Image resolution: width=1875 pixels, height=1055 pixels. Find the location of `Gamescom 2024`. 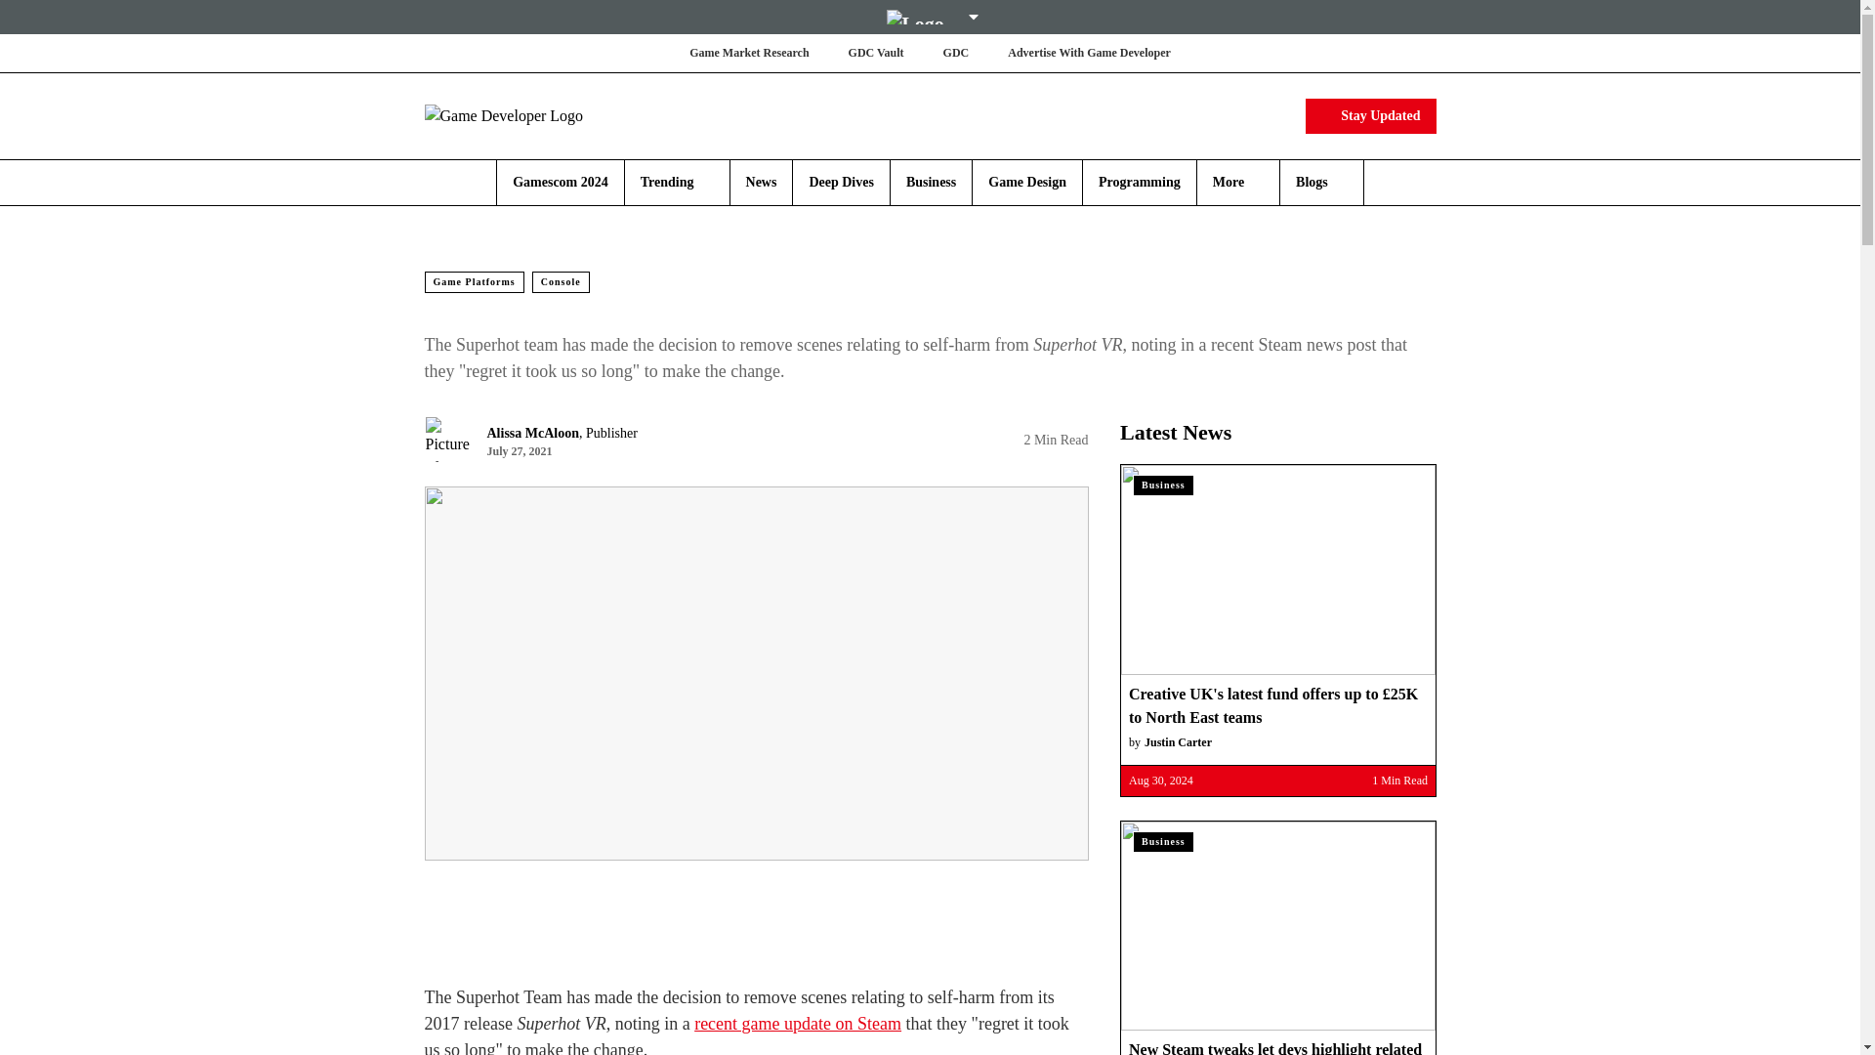

Gamescom 2024 is located at coordinates (560, 182).